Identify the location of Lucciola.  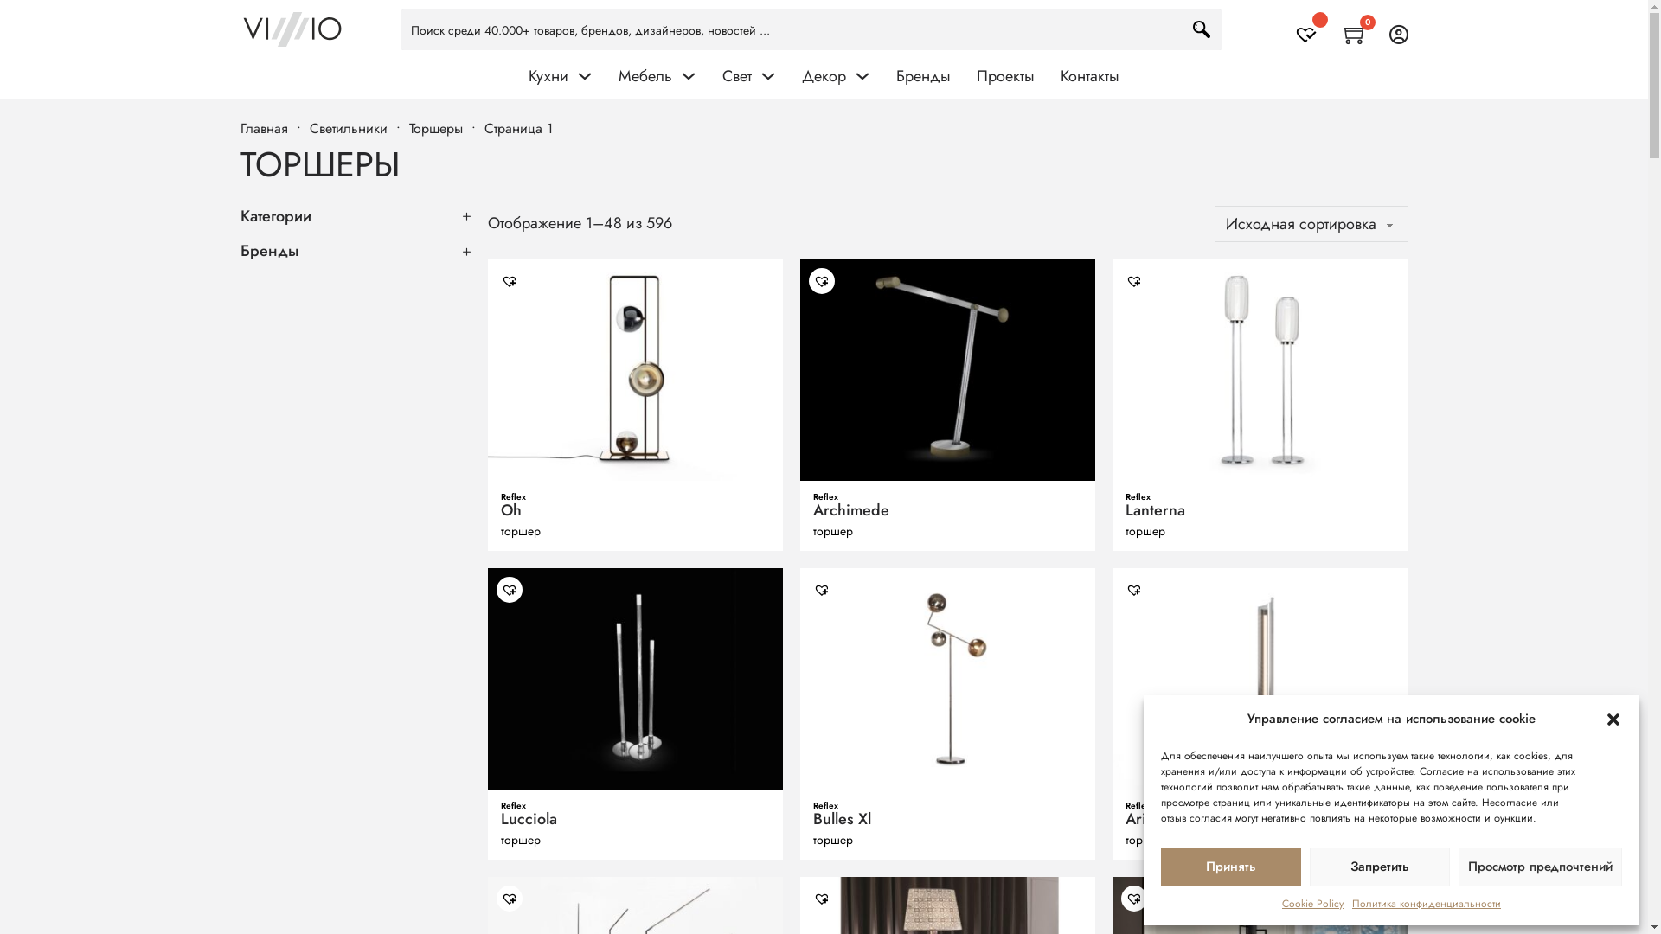
(528, 819).